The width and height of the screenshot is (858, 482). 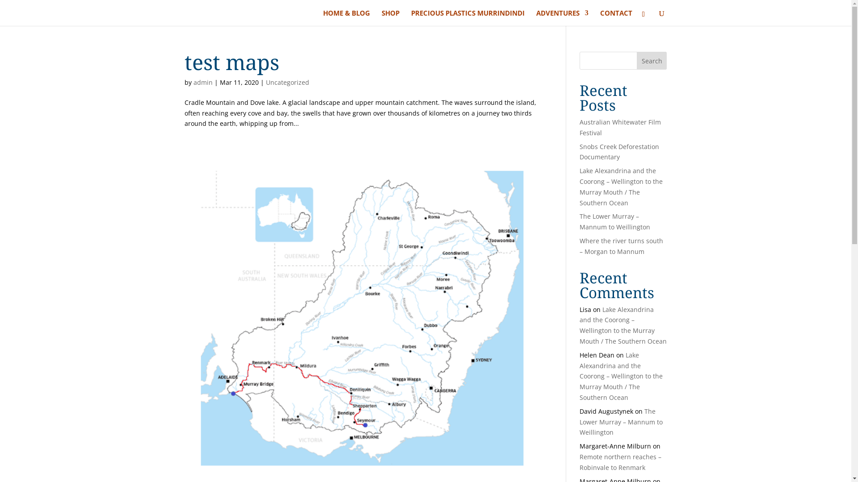 What do you see at coordinates (391, 18) in the screenshot?
I see `SHOP` at bounding box center [391, 18].